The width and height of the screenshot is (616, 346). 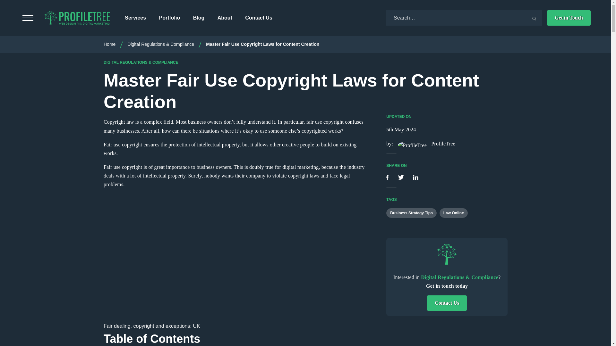 What do you see at coordinates (109, 44) in the screenshot?
I see `Home` at bounding box center [109, 44].